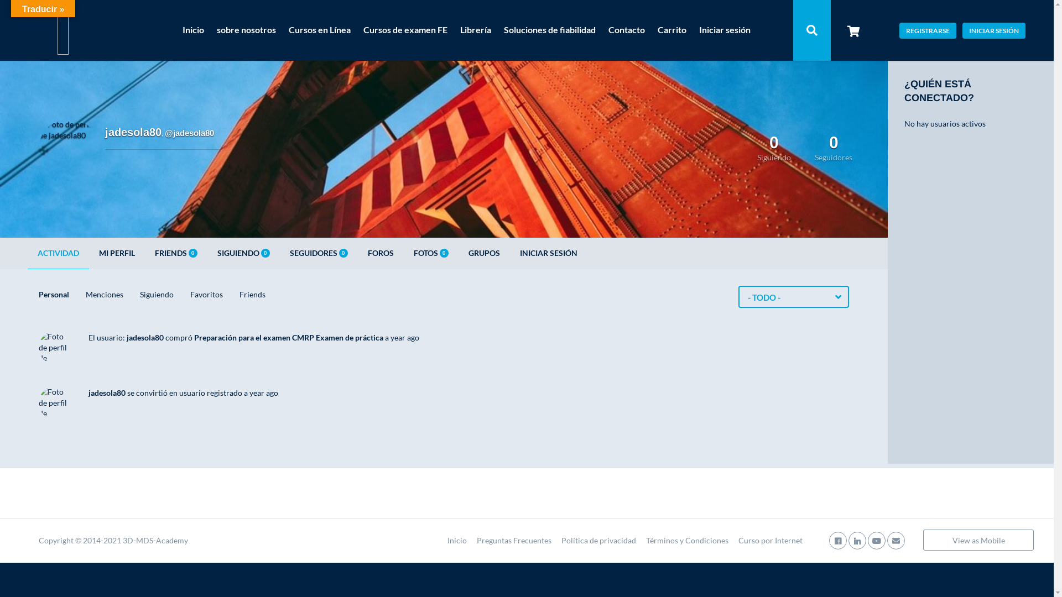 The image size is (1062, 597). I want to click on Curso por Internet, so click(771, 541).